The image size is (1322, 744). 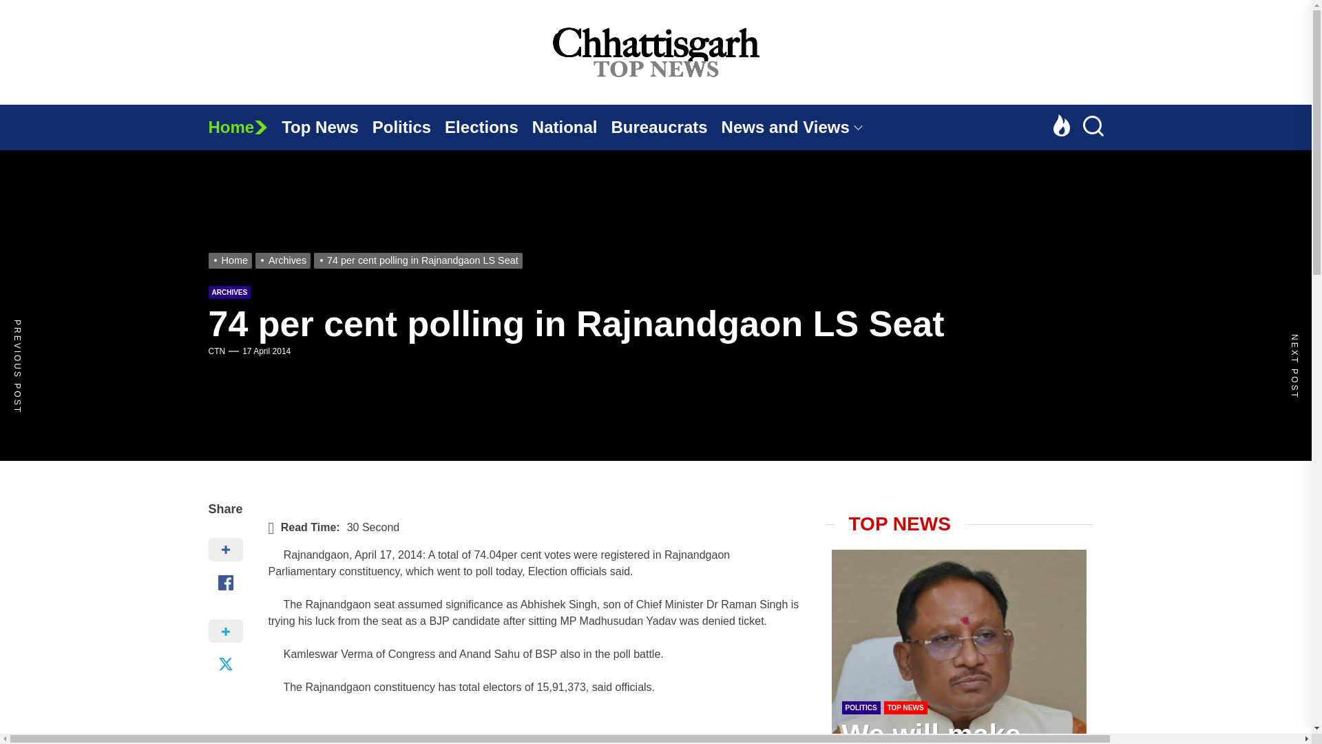 What do you see at coordinates (571, 127) in the screenshot?
I see `National` at bounding box center [571, 127].